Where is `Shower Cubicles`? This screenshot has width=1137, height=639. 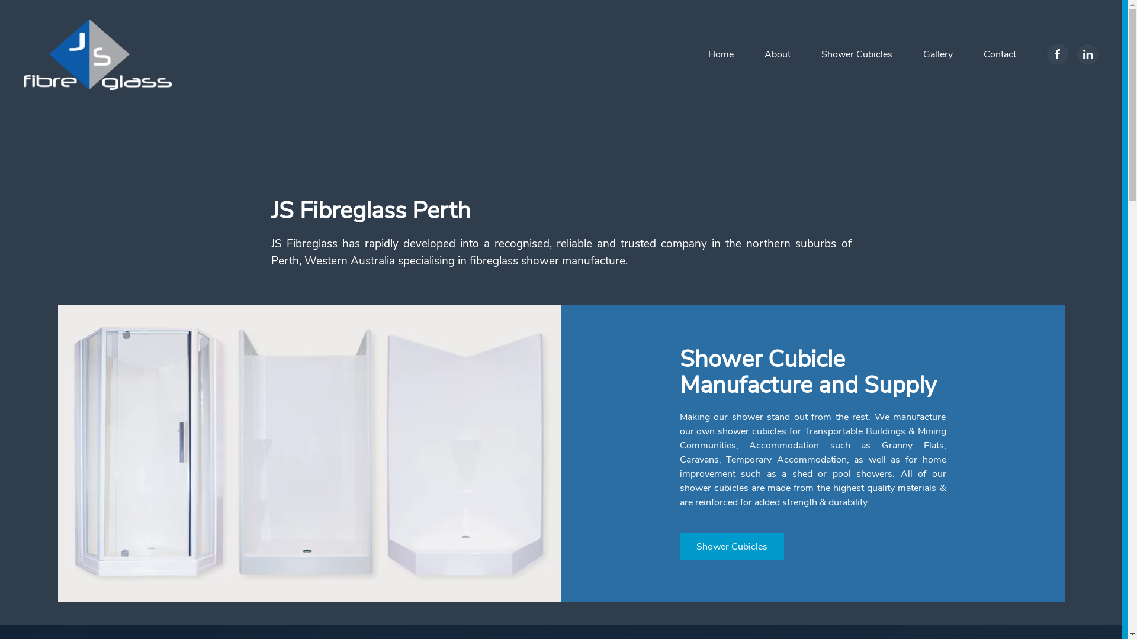 Shower Cubicles is located at coordinates (857, 54).